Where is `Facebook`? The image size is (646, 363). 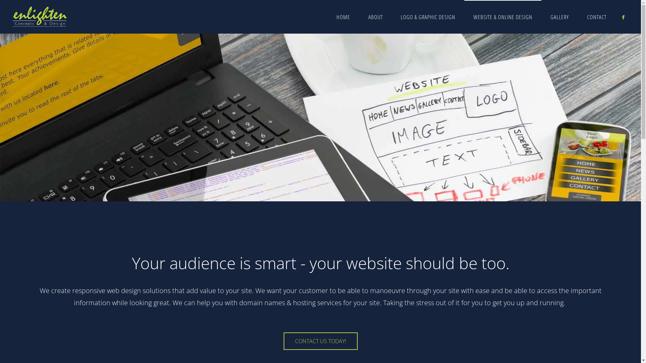
Facebook is located at coordinates (623, 17).